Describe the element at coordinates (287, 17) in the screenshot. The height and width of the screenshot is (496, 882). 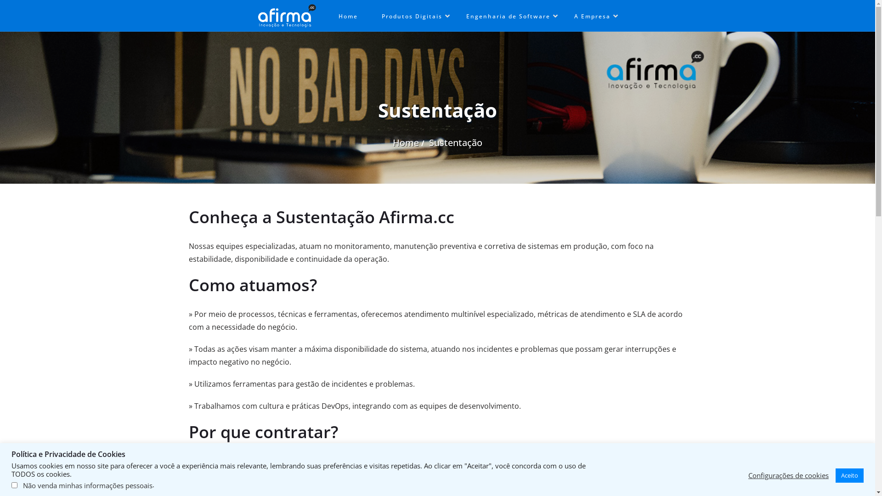
I see `                   ` at that location.